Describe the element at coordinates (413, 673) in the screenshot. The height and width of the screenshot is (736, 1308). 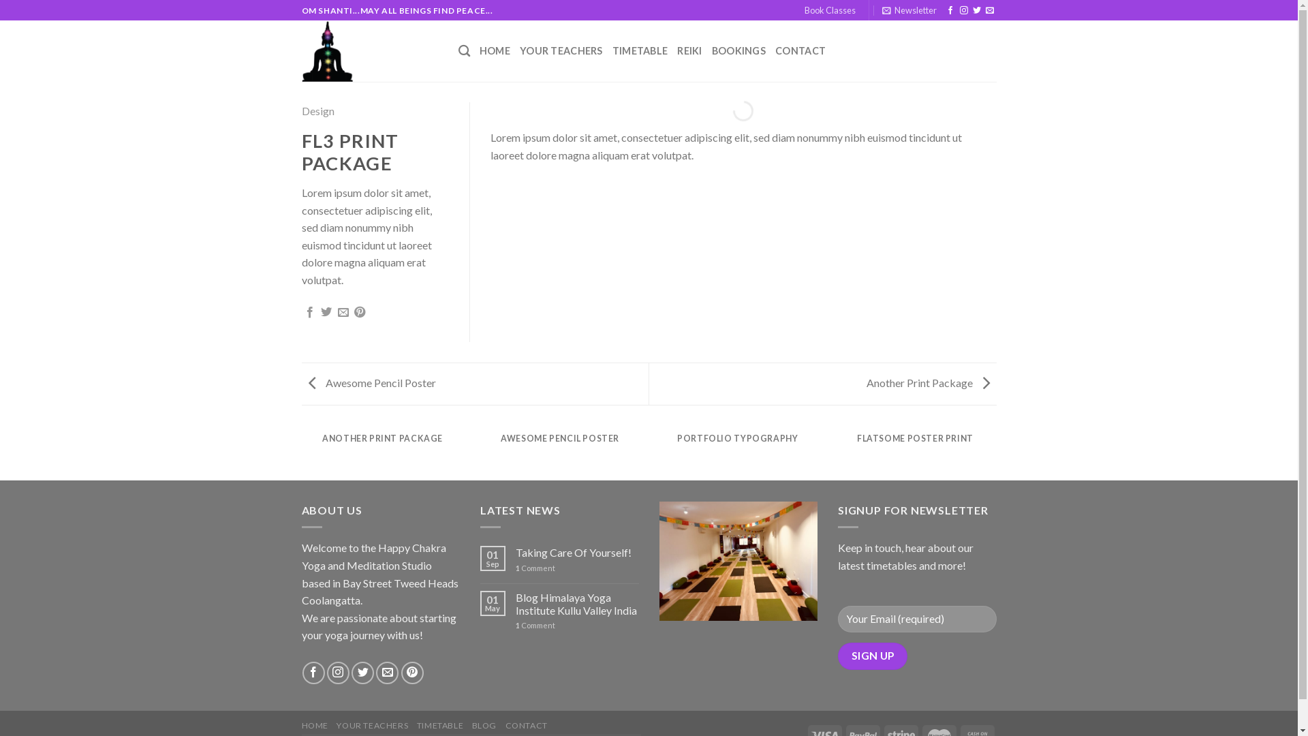
I see `Follow on Pinterest` at that location.